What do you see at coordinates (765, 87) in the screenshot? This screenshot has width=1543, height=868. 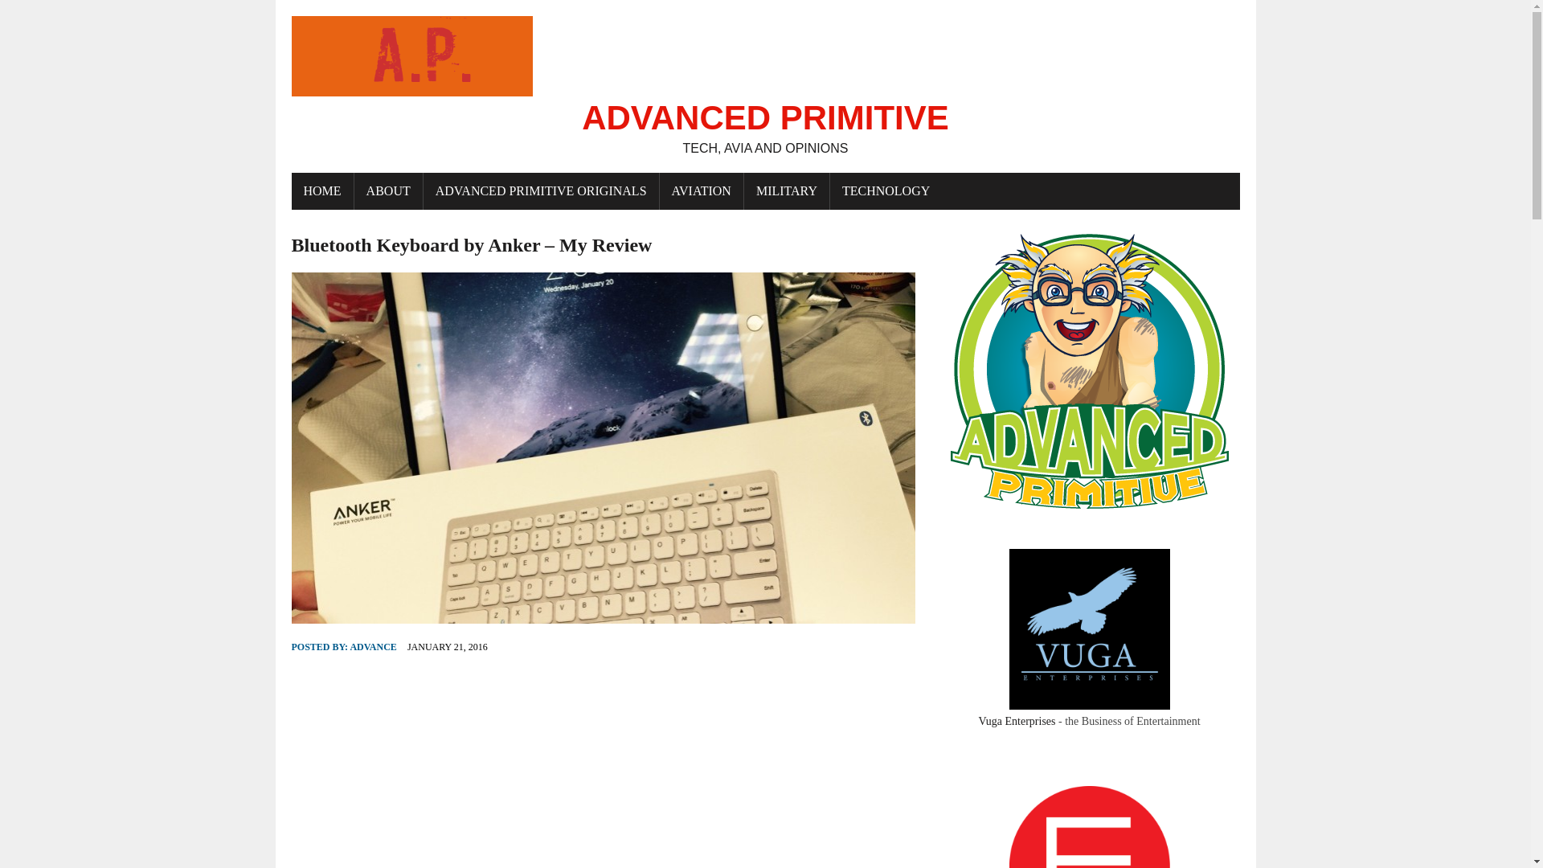 I see `TECHNOLOGY` at bounding box center [765, 87].